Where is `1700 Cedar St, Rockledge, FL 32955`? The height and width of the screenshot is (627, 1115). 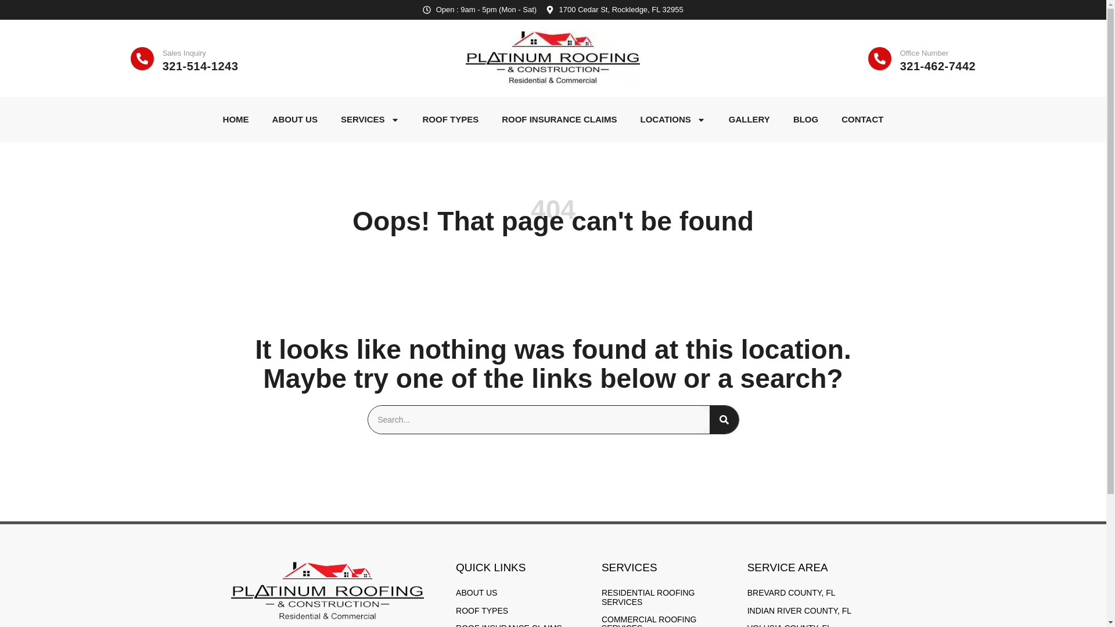 1700 Cedar St, Rockledge, FL 32955 is located at coordinates (614, 9).